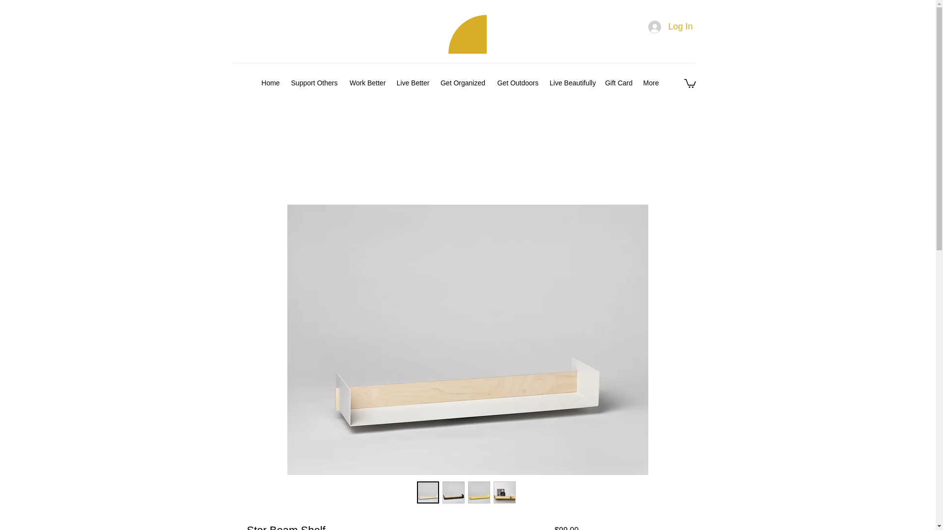  What do you see at coordinates (518, 82) in the screenshot?
I see `Get Outdoors` at bounding box center [518, 82].